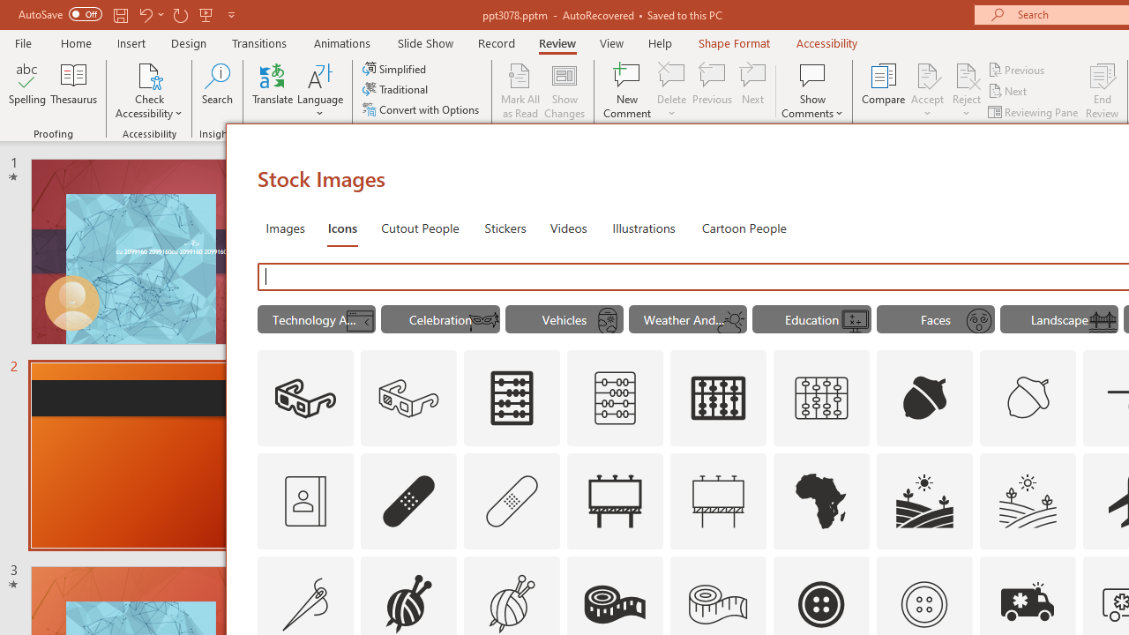 The width and height of the screenshot is (1129, 635). What do you see at coordinates (305, 501) in the screenshot?
I see `AutomationID: Icons_AddressBook_RTL_M` at bounding box center [305, 501].